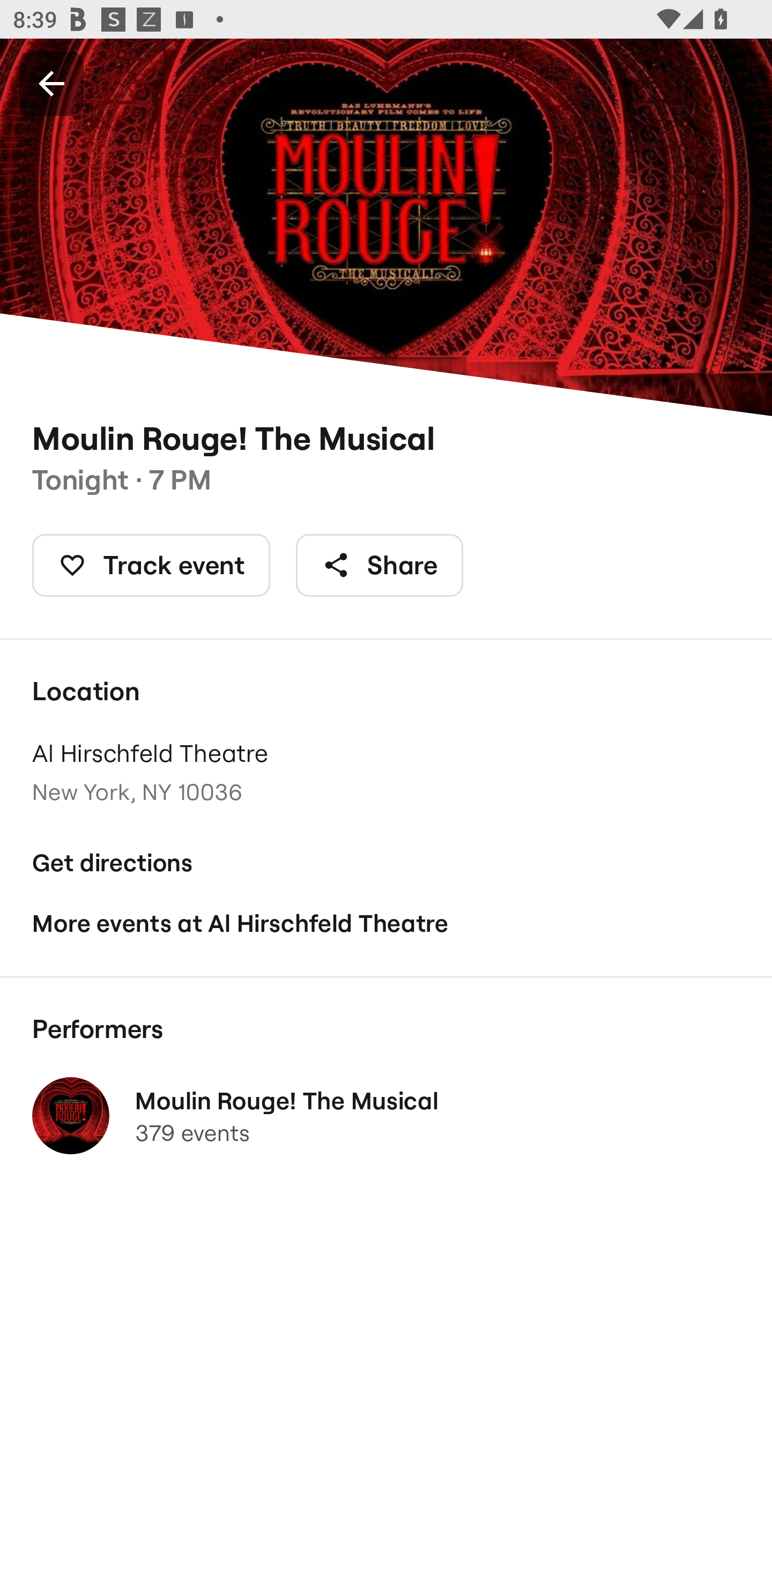 Image resolution: width=772 pixels, height=1587 pixels. Describe the element at coordinates (380, 565) in the screenshot. I see `Share` at that location.